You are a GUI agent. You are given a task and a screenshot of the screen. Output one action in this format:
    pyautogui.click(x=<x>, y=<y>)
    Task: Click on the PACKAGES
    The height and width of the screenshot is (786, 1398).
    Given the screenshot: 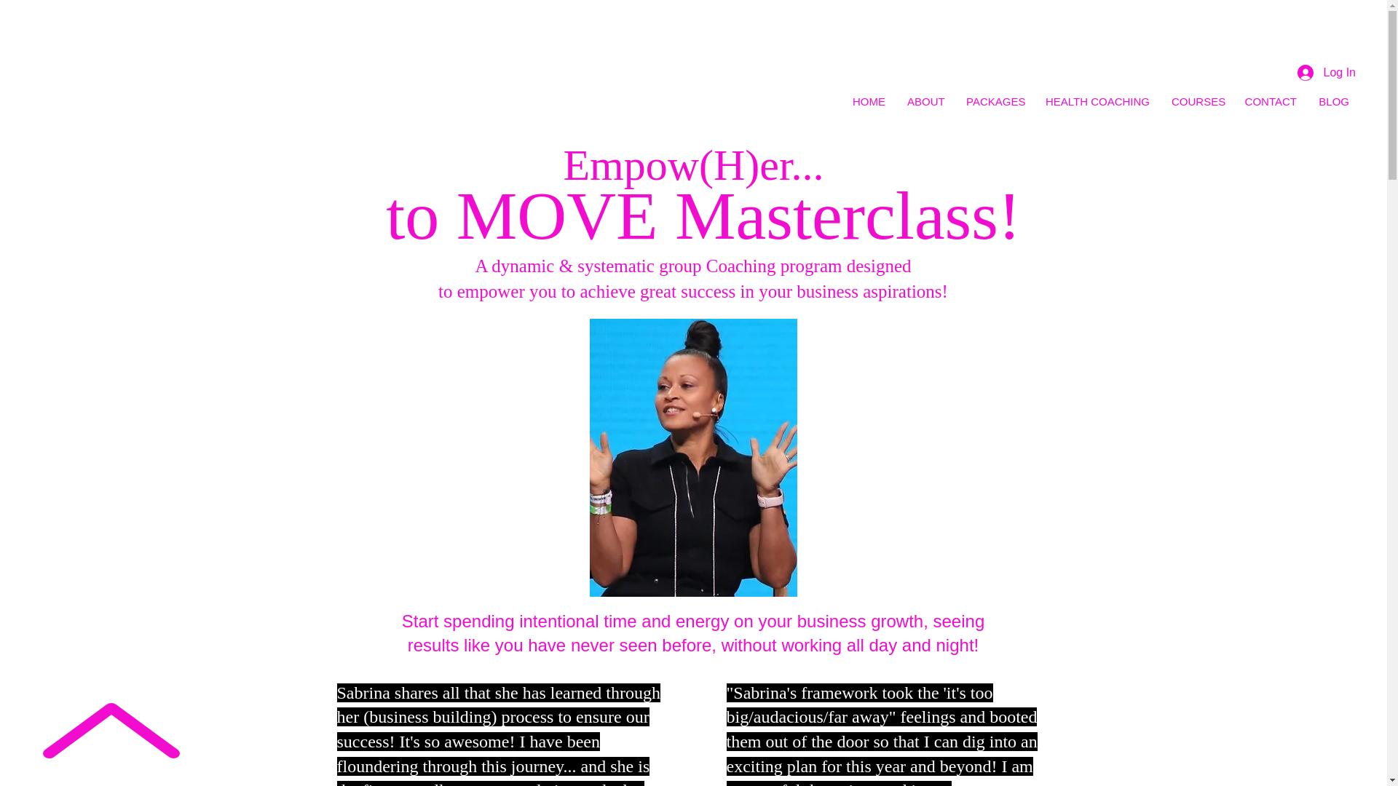 What is the action you would take?
    pyautogui.click(x=993, y=101)
    